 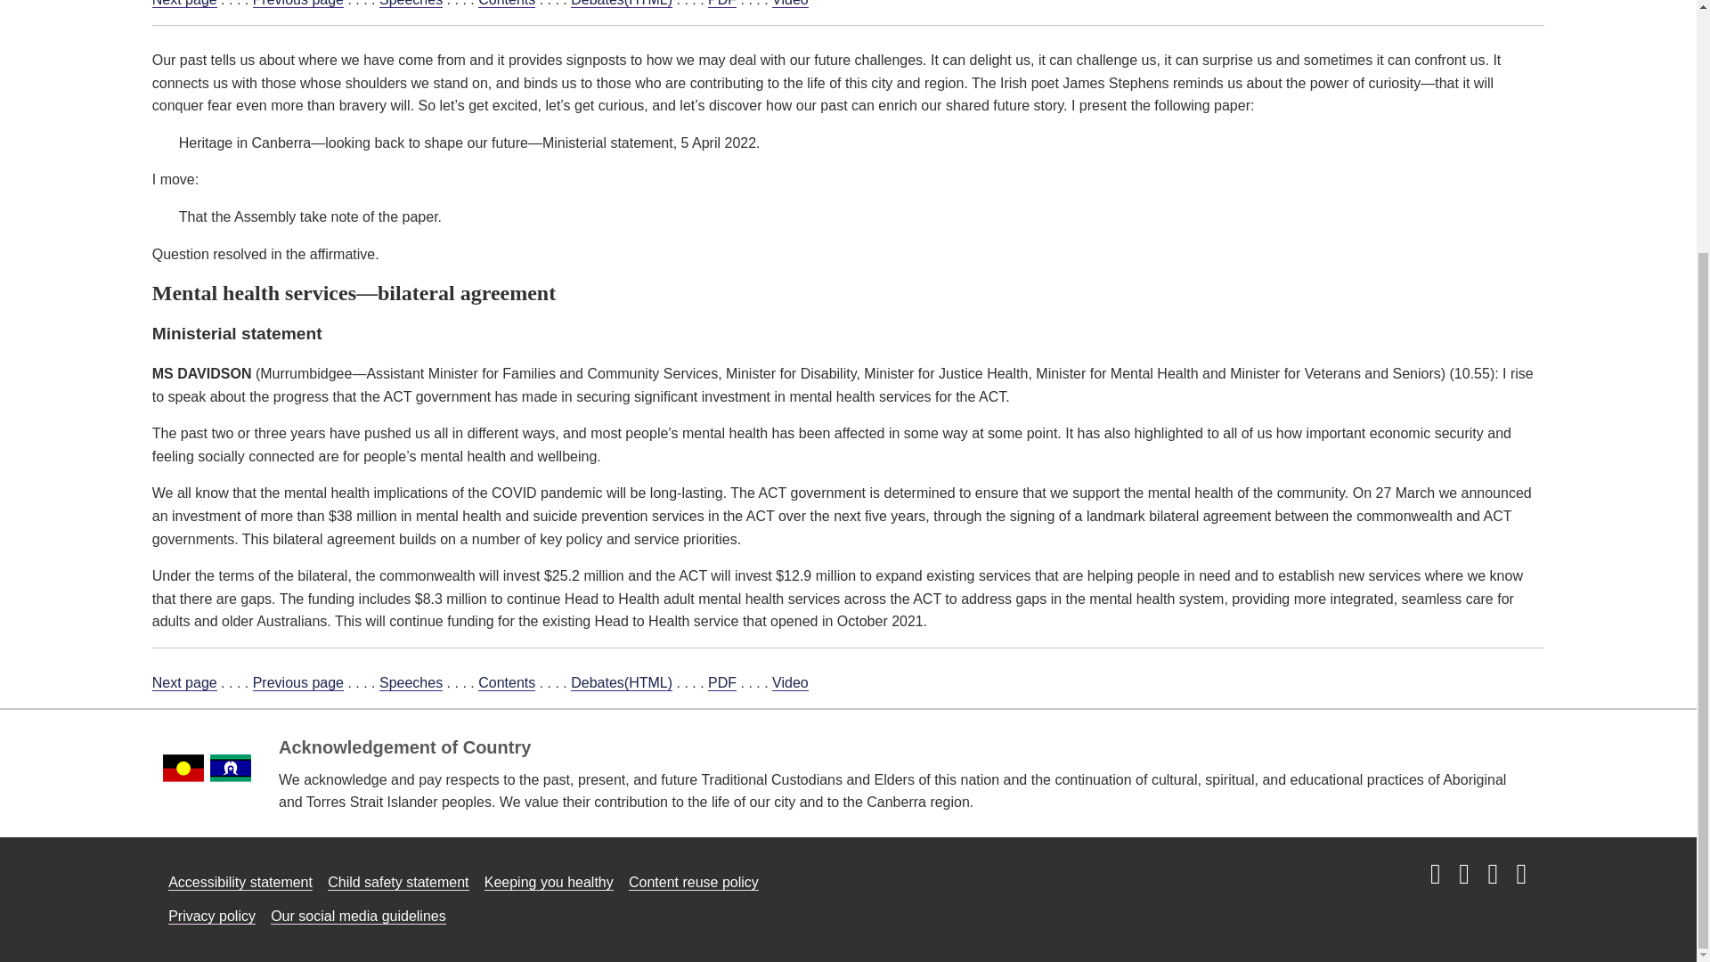 What do you see at coordinates (240, 882) in the screenshot?
I see `Read our access and inclusion statement` at bounding box center [240, 882].